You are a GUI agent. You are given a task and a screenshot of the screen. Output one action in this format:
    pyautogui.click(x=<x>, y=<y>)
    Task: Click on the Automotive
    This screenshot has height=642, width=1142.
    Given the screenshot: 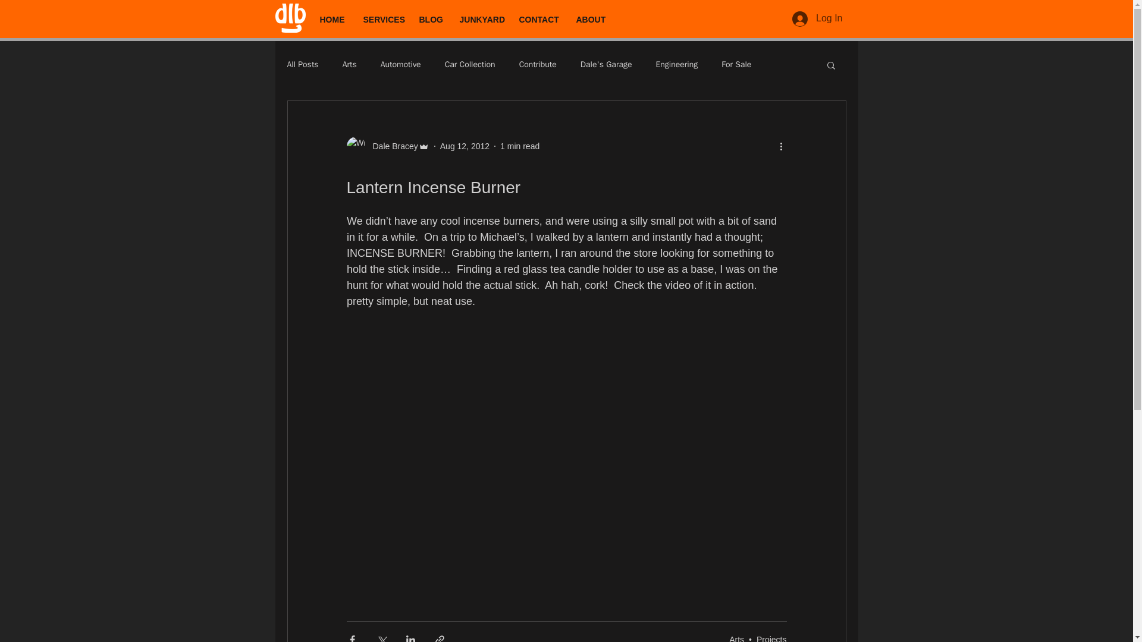 What is the action you would take?
    pyautogui.click(x=401, y=64)
    